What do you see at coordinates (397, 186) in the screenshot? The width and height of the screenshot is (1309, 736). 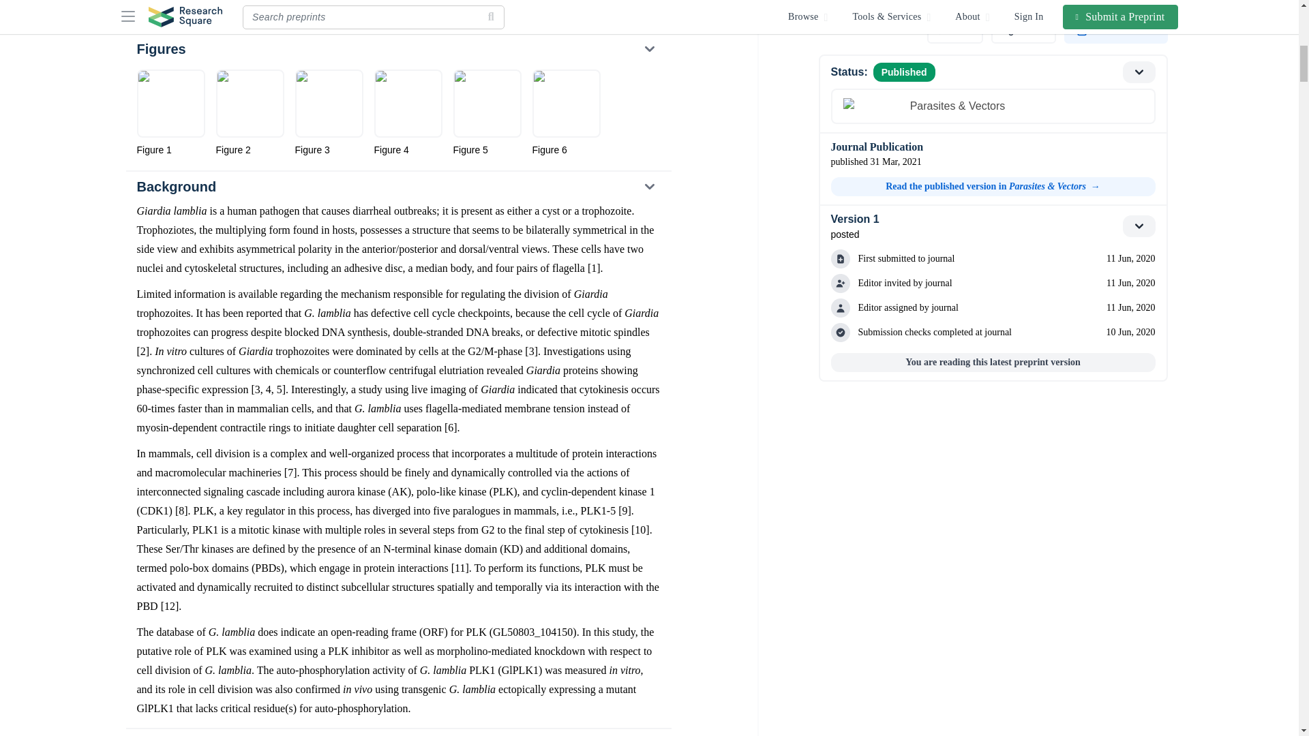 I see `Background` at bounding box center [397, 186].